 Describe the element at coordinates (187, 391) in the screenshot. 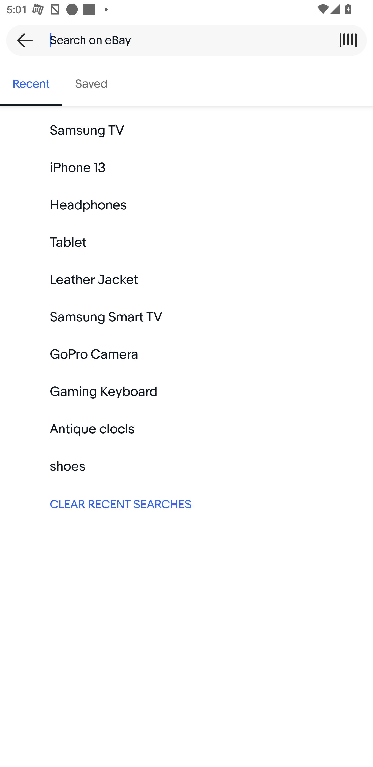

I see `Gaming Keyboard Keyword search Gaming Keyboard:` at that location.